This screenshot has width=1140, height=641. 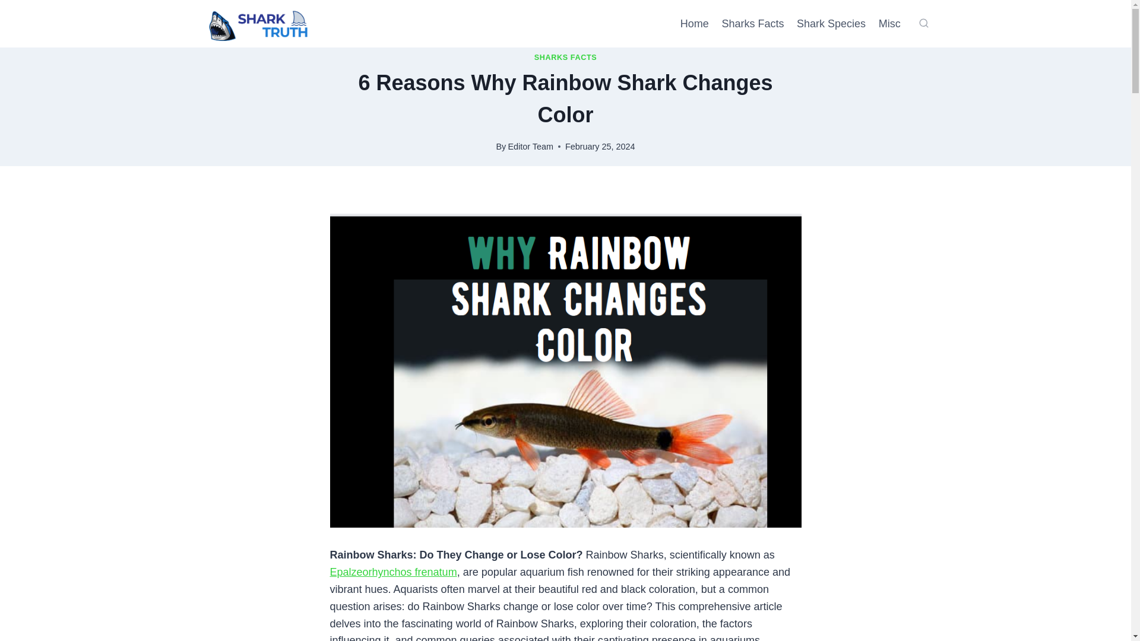 I want to click on Home, so click(x=695, y=24).